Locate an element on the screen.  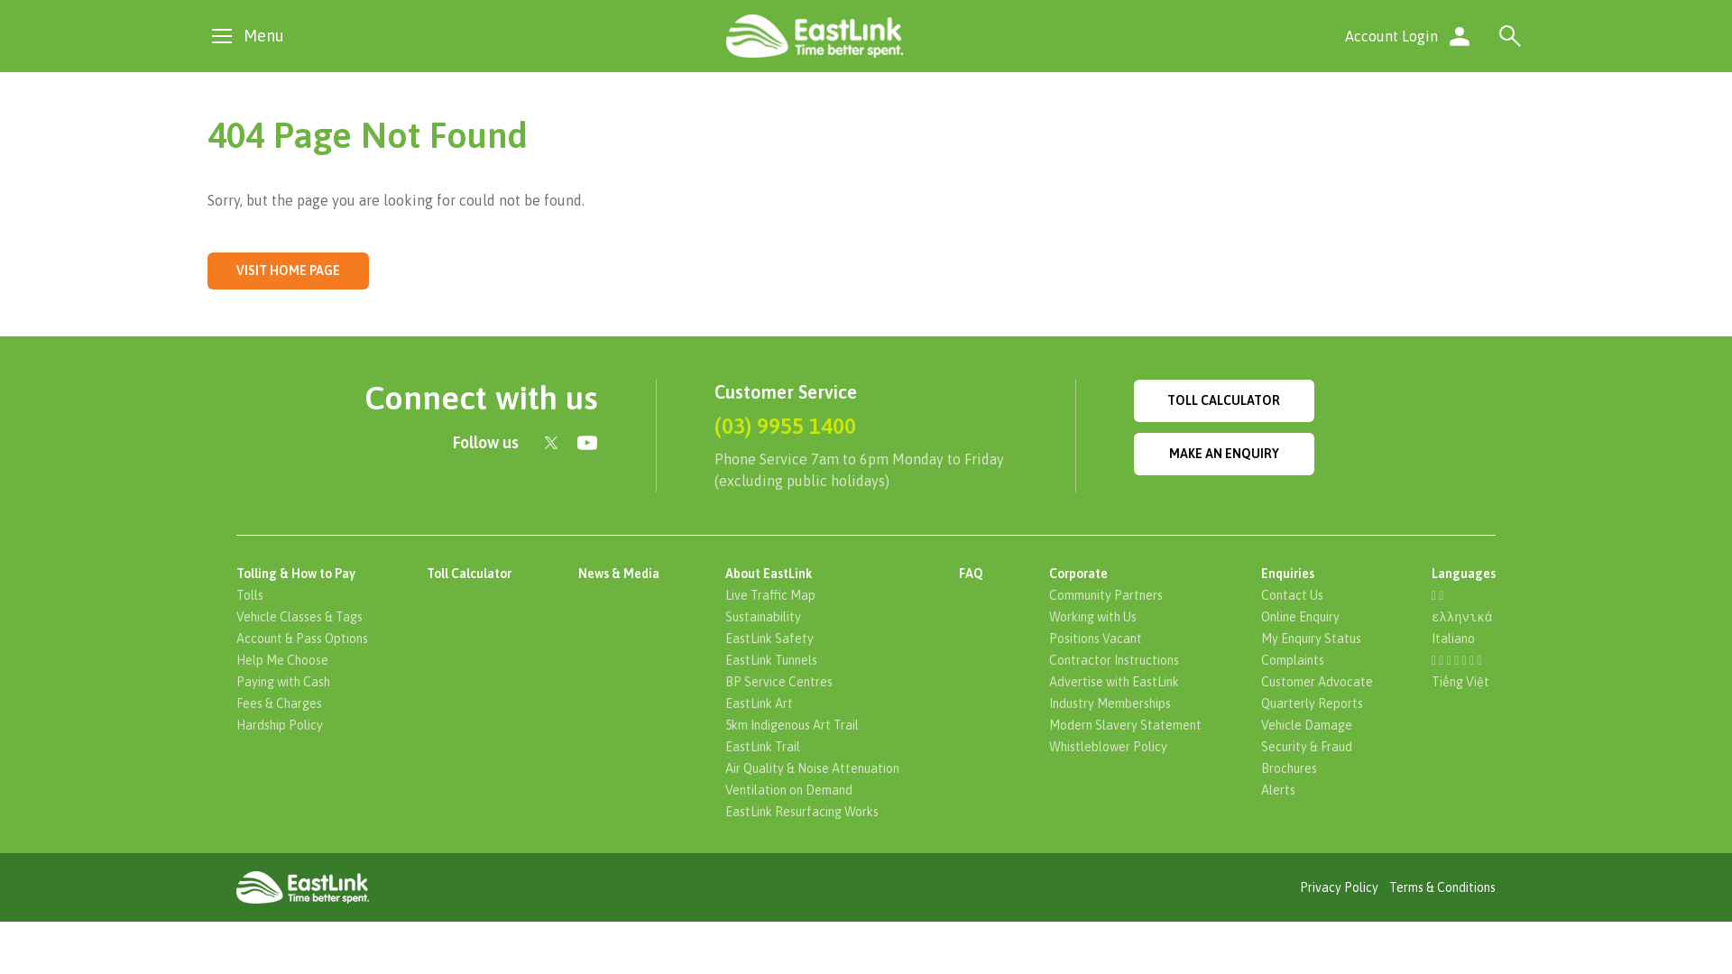
Privacy Policy is located at coordinates (1339, 887).